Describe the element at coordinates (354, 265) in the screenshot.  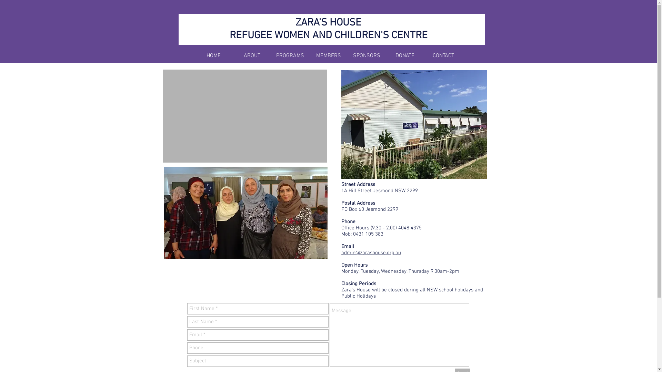
I see `Open Hours` at that location.